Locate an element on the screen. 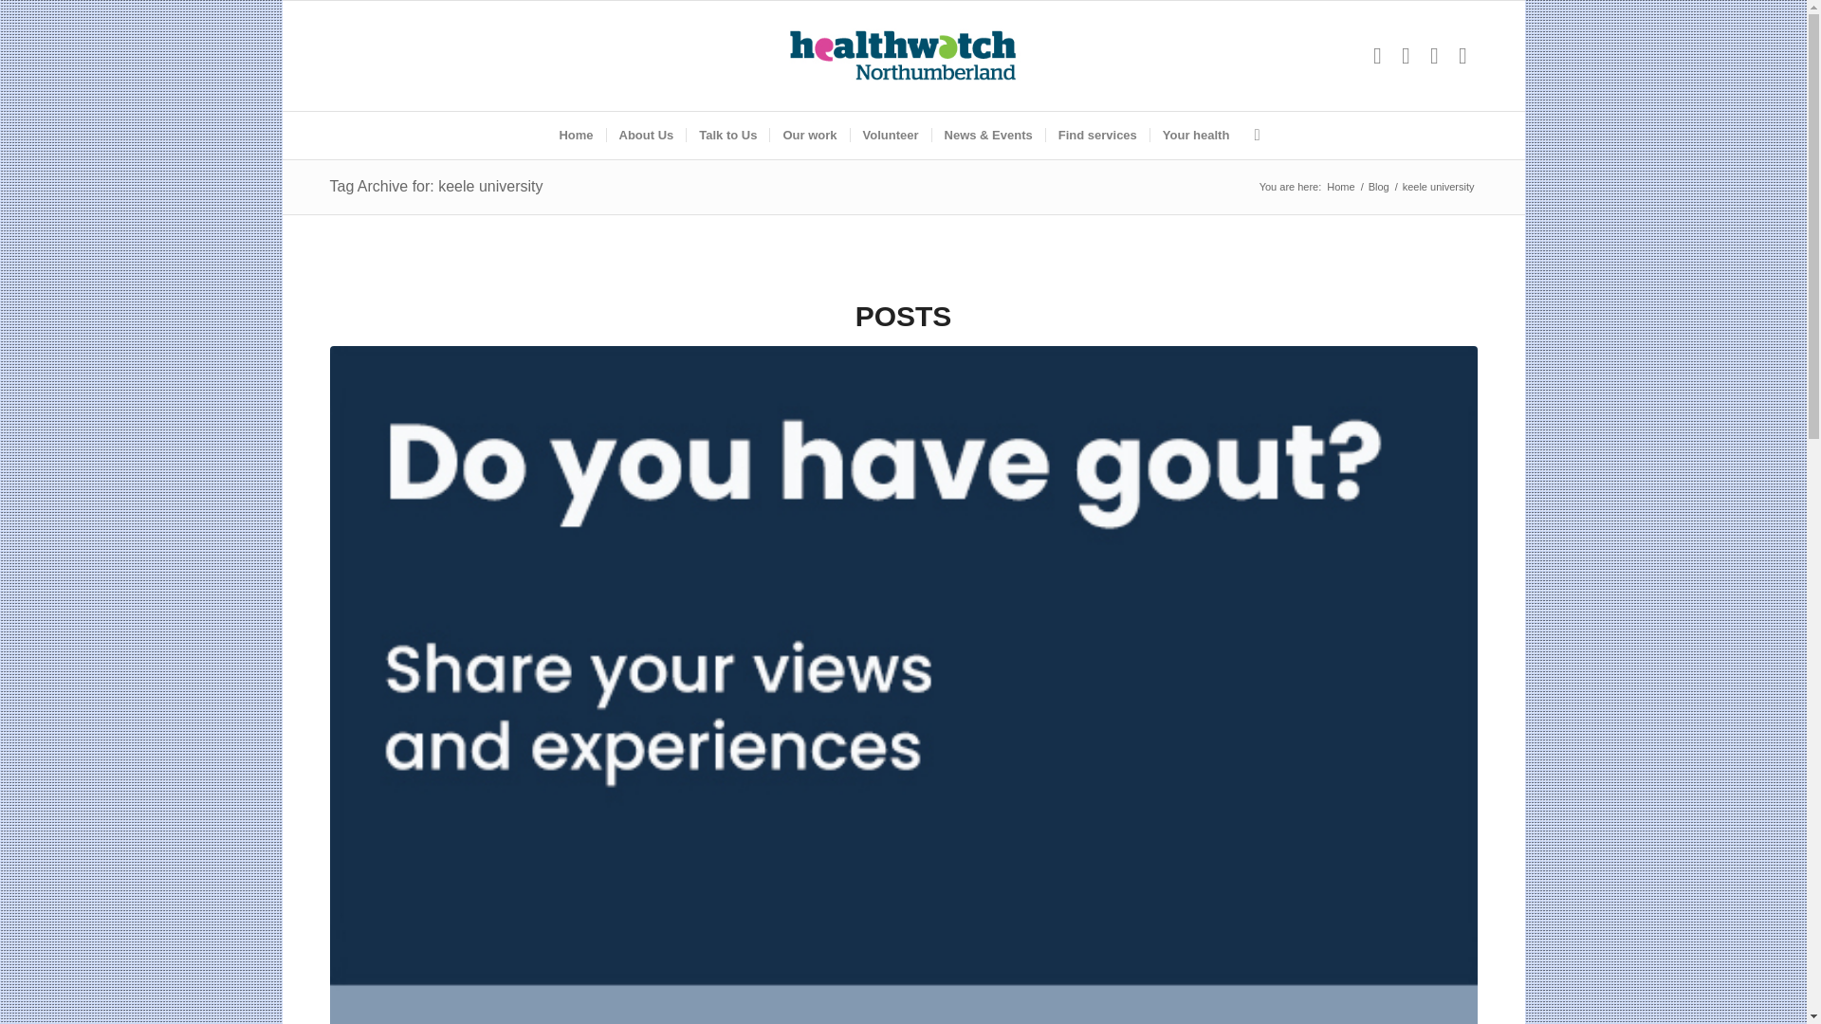  Our work is located at coordinates (808, 135).